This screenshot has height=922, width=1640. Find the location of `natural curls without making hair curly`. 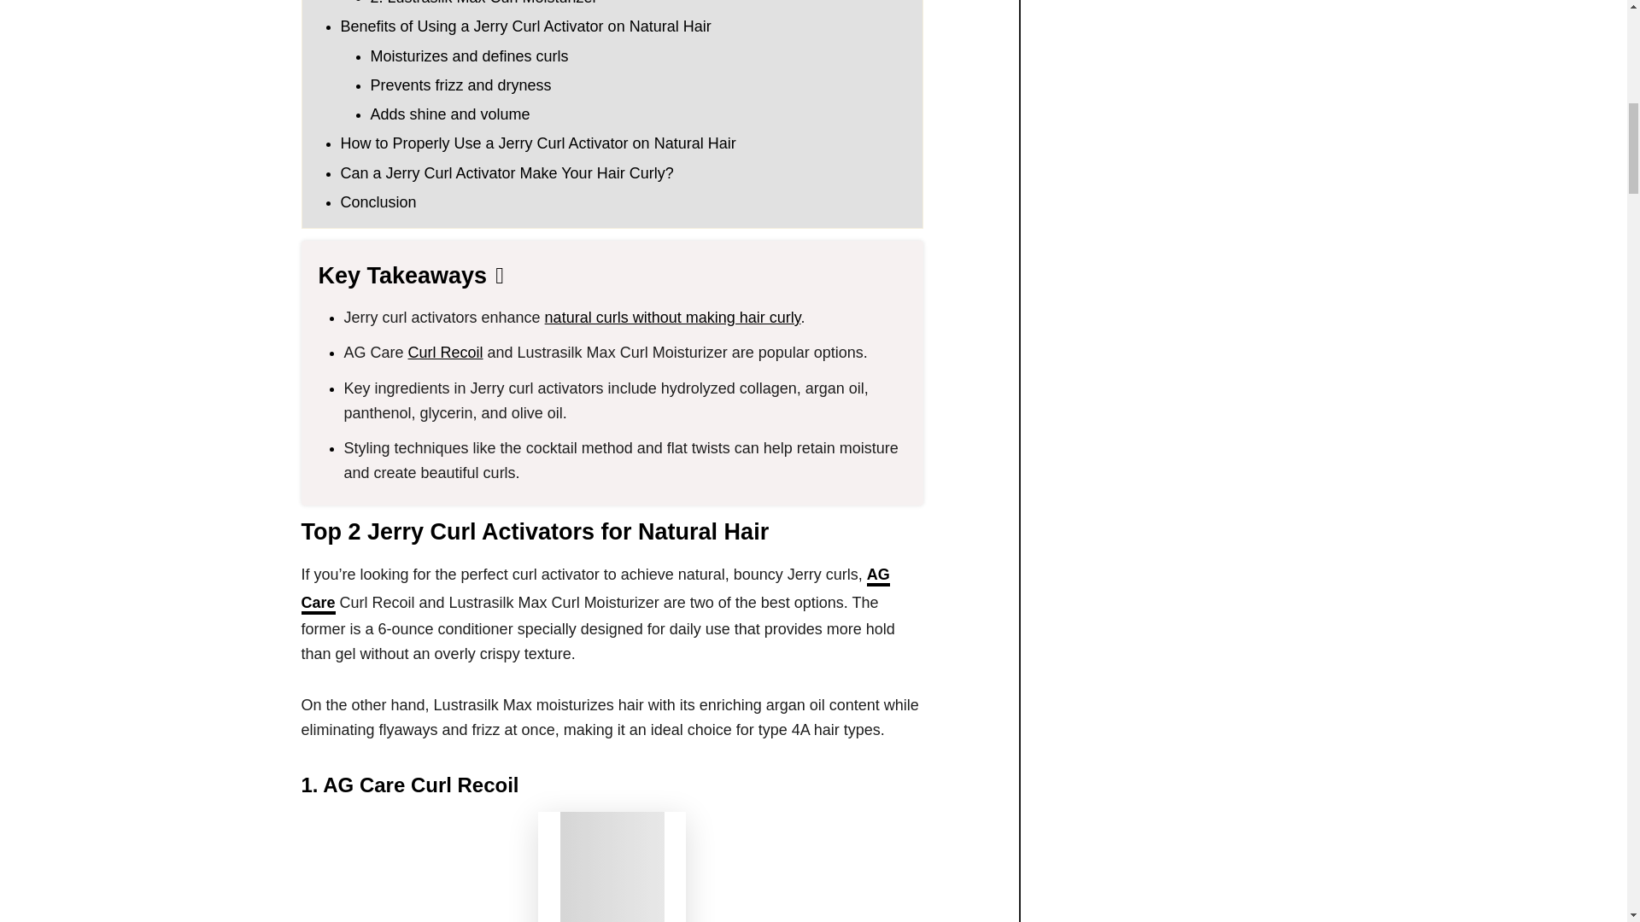

natural curls without making hair curly is located at coordinates (673, 318).